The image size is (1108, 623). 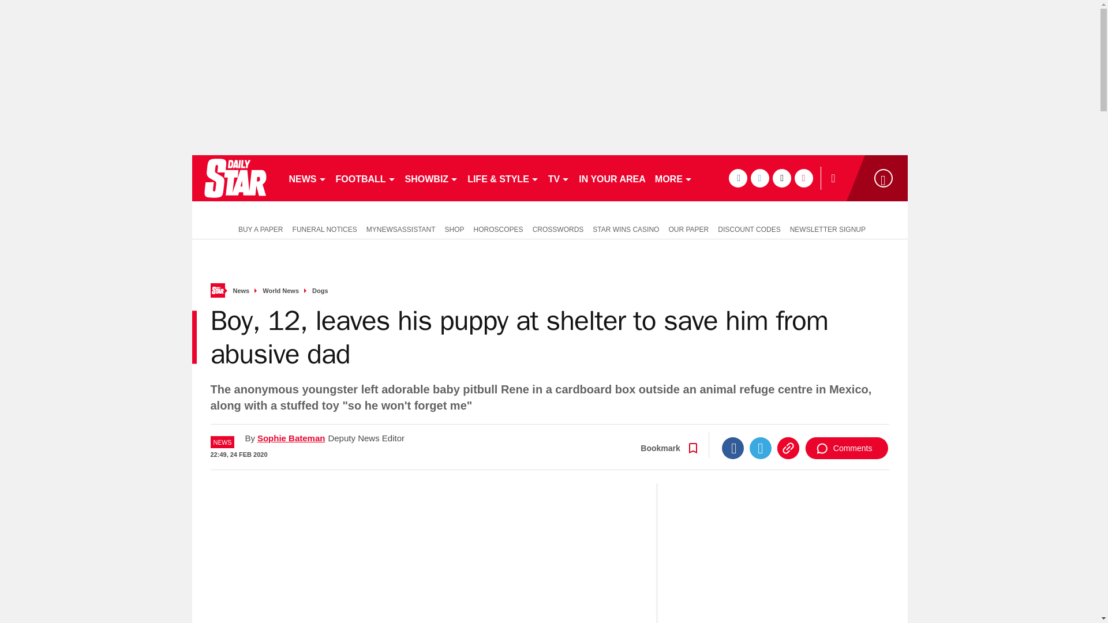 What do you see at coordinates (781, 178) in the screenshot?
I see `tiktok` at bounding box center [781, 178].